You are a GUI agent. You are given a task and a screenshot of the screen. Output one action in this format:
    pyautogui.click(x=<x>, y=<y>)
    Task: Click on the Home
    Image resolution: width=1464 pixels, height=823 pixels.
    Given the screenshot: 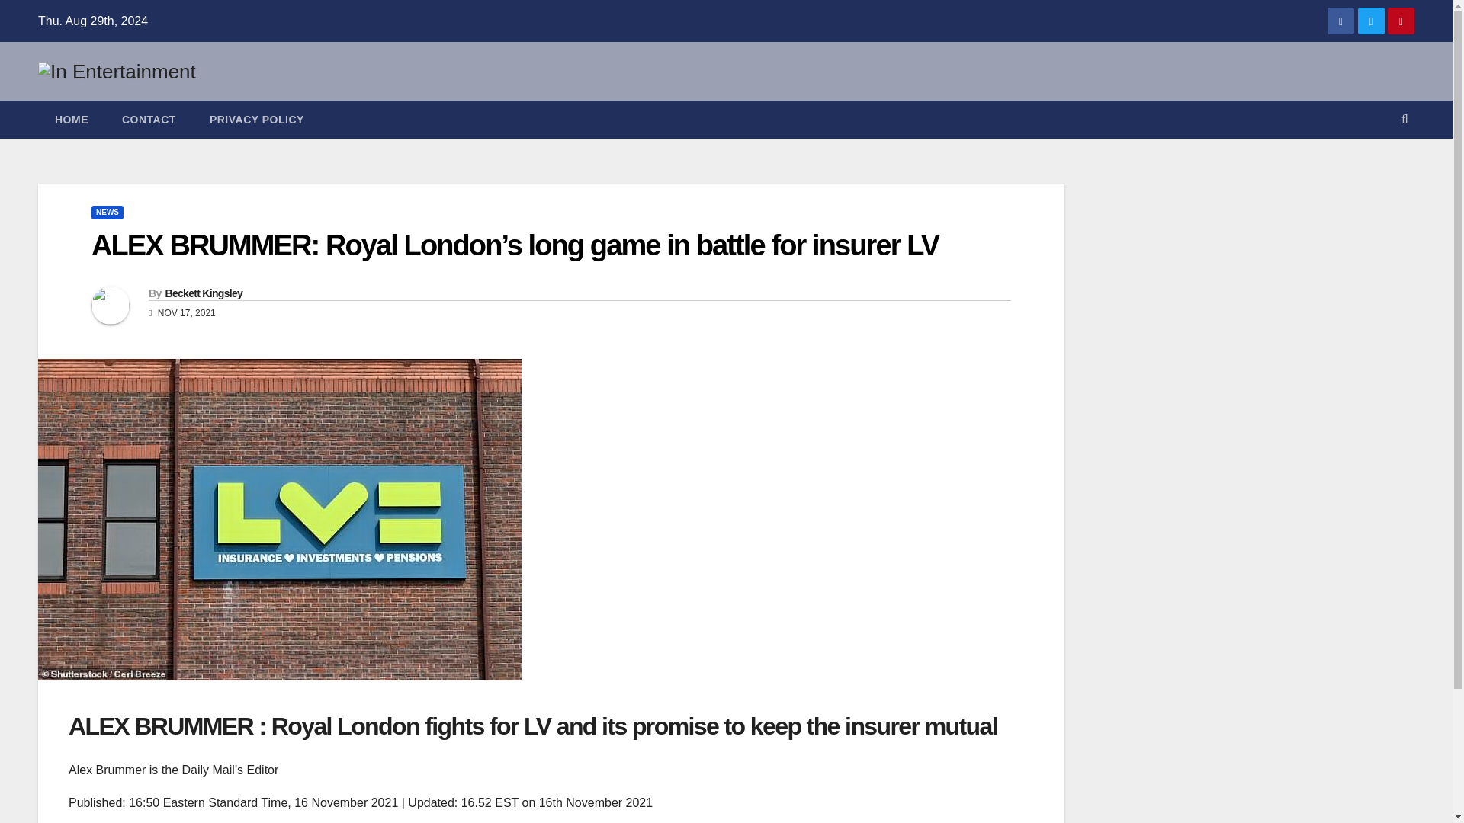 What is the action you would take?
    pyautogui.click(x=72, y=119)
    